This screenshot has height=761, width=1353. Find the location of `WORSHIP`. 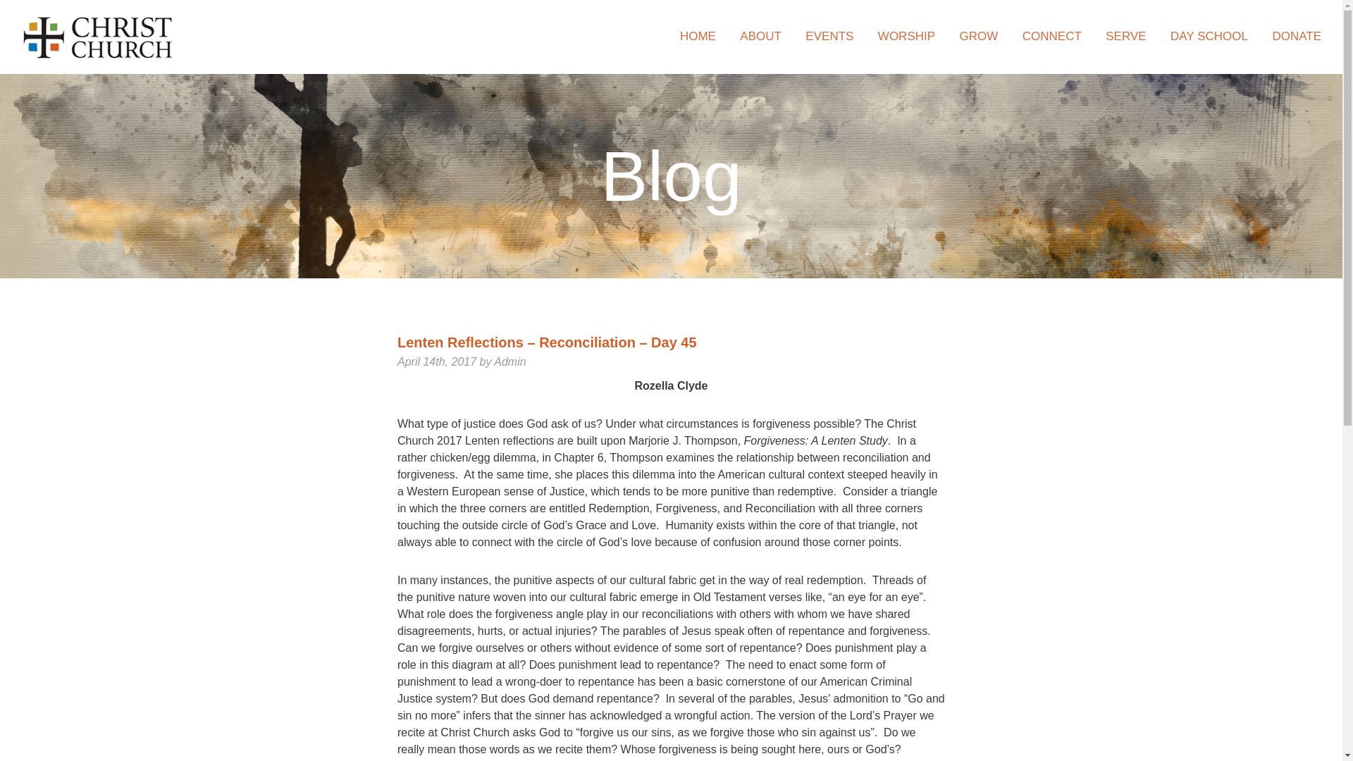

WORSHIP is located at coordinates (906, 46).